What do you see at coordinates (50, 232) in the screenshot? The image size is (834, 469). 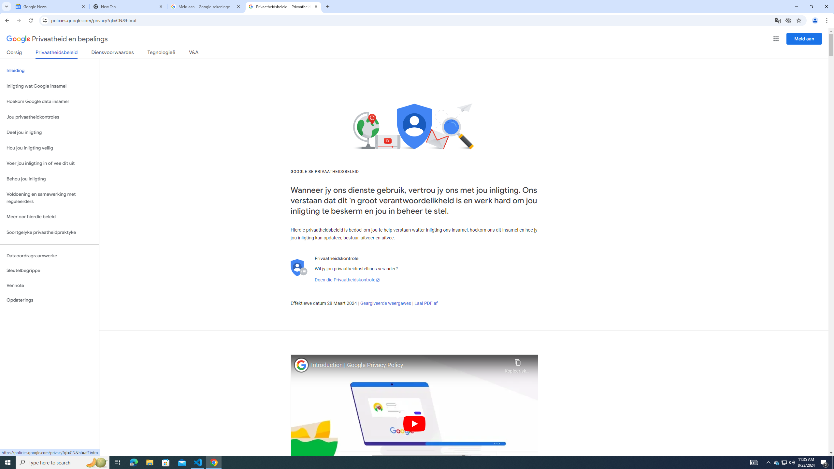 I see `Soortgelyke privaatheidpraktyke` at bounding box center [50, 232].